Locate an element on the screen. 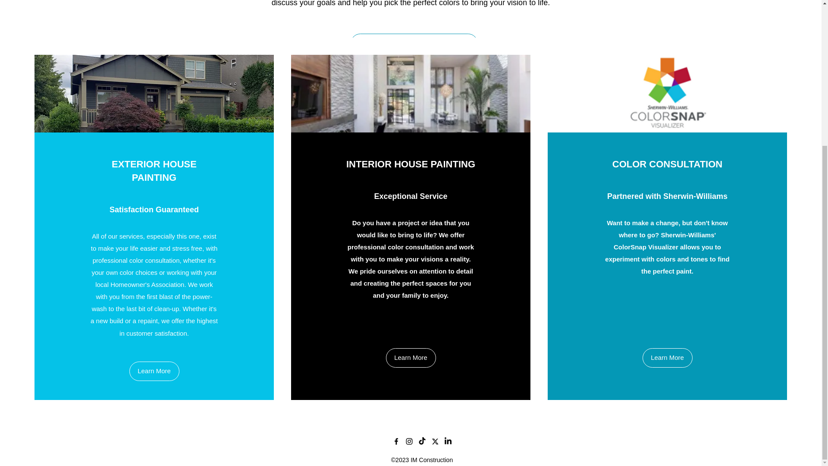 The height and width of the screenshot is (466, 828). Learn More is located at coordinates (667, 358).